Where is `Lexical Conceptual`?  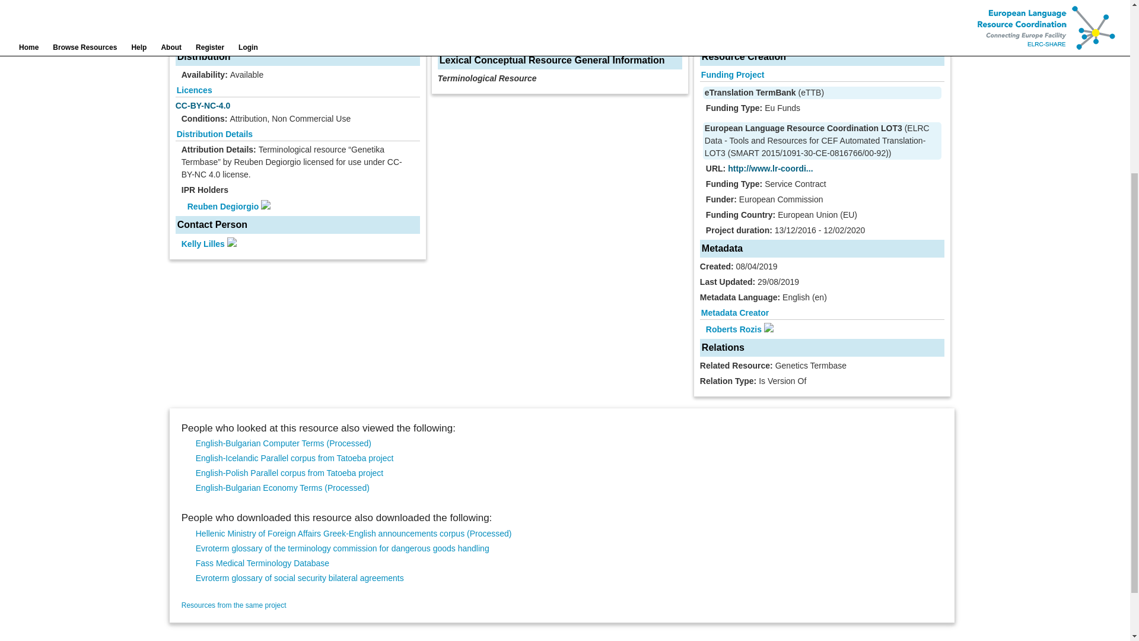 Lexical Conceptual is located at coordinates (478, 38).